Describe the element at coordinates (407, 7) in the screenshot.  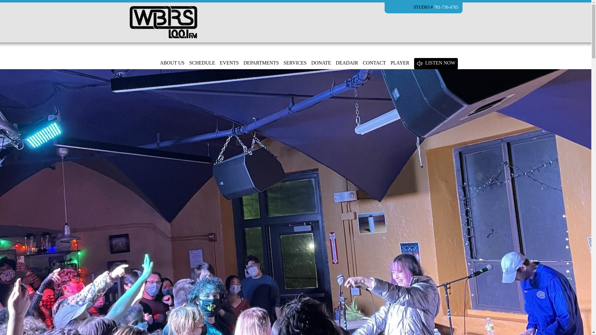
I see `Instagram` at that location.